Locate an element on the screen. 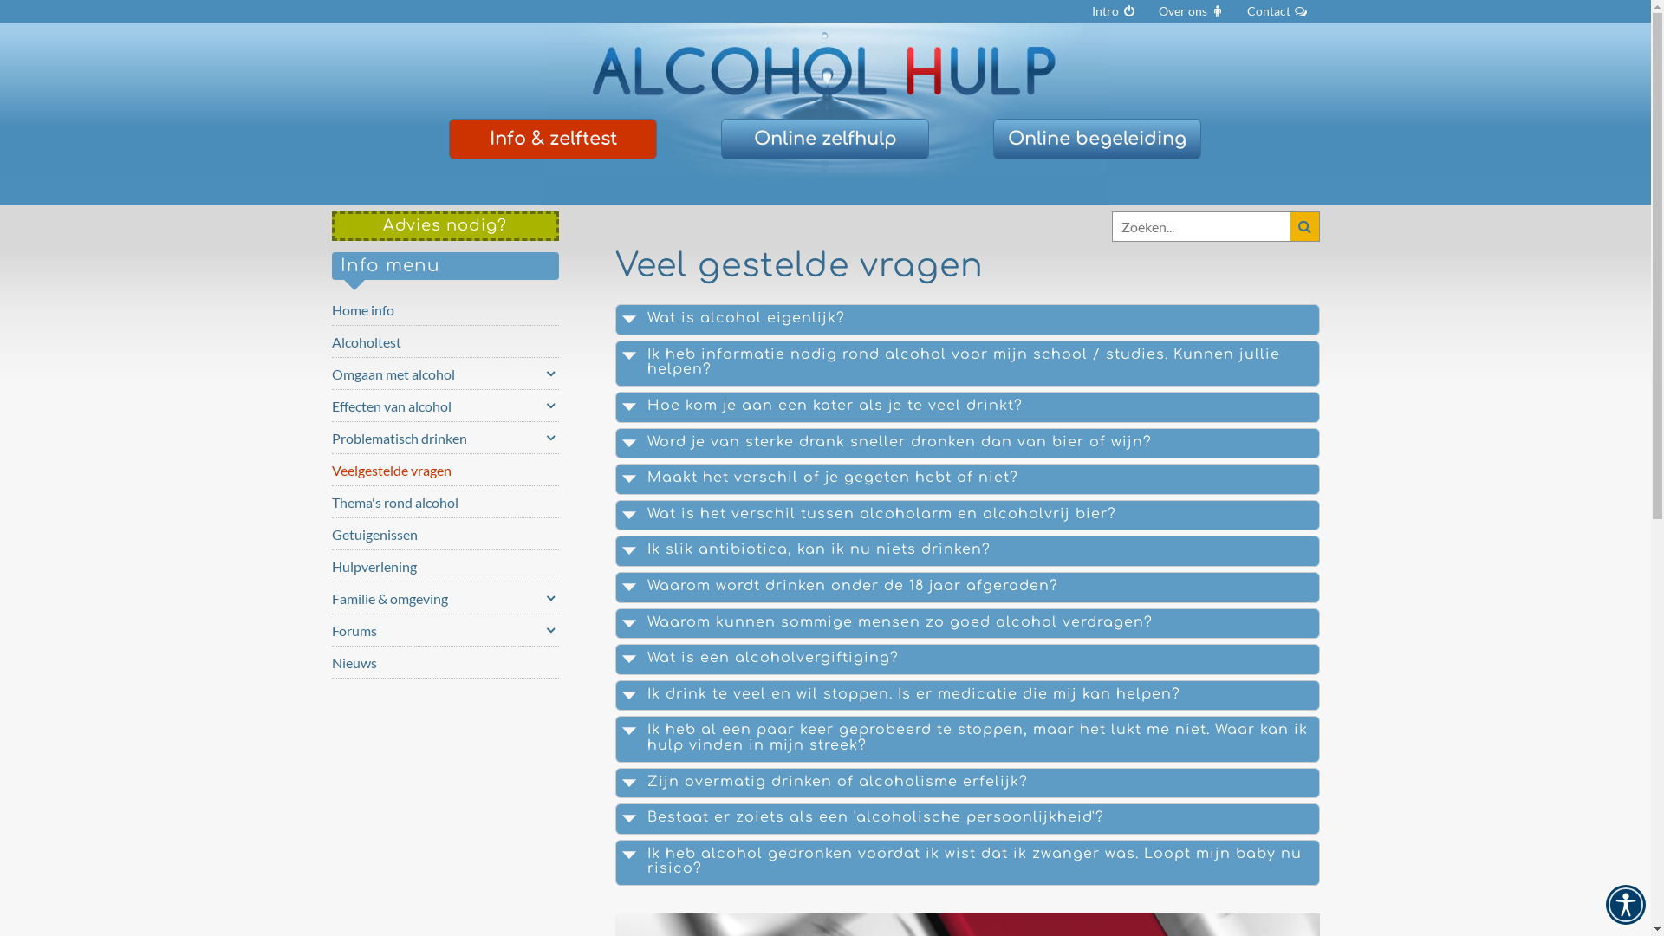 The image size is (1664, 936). Advies nodig? is located at coordinates (445, 226).